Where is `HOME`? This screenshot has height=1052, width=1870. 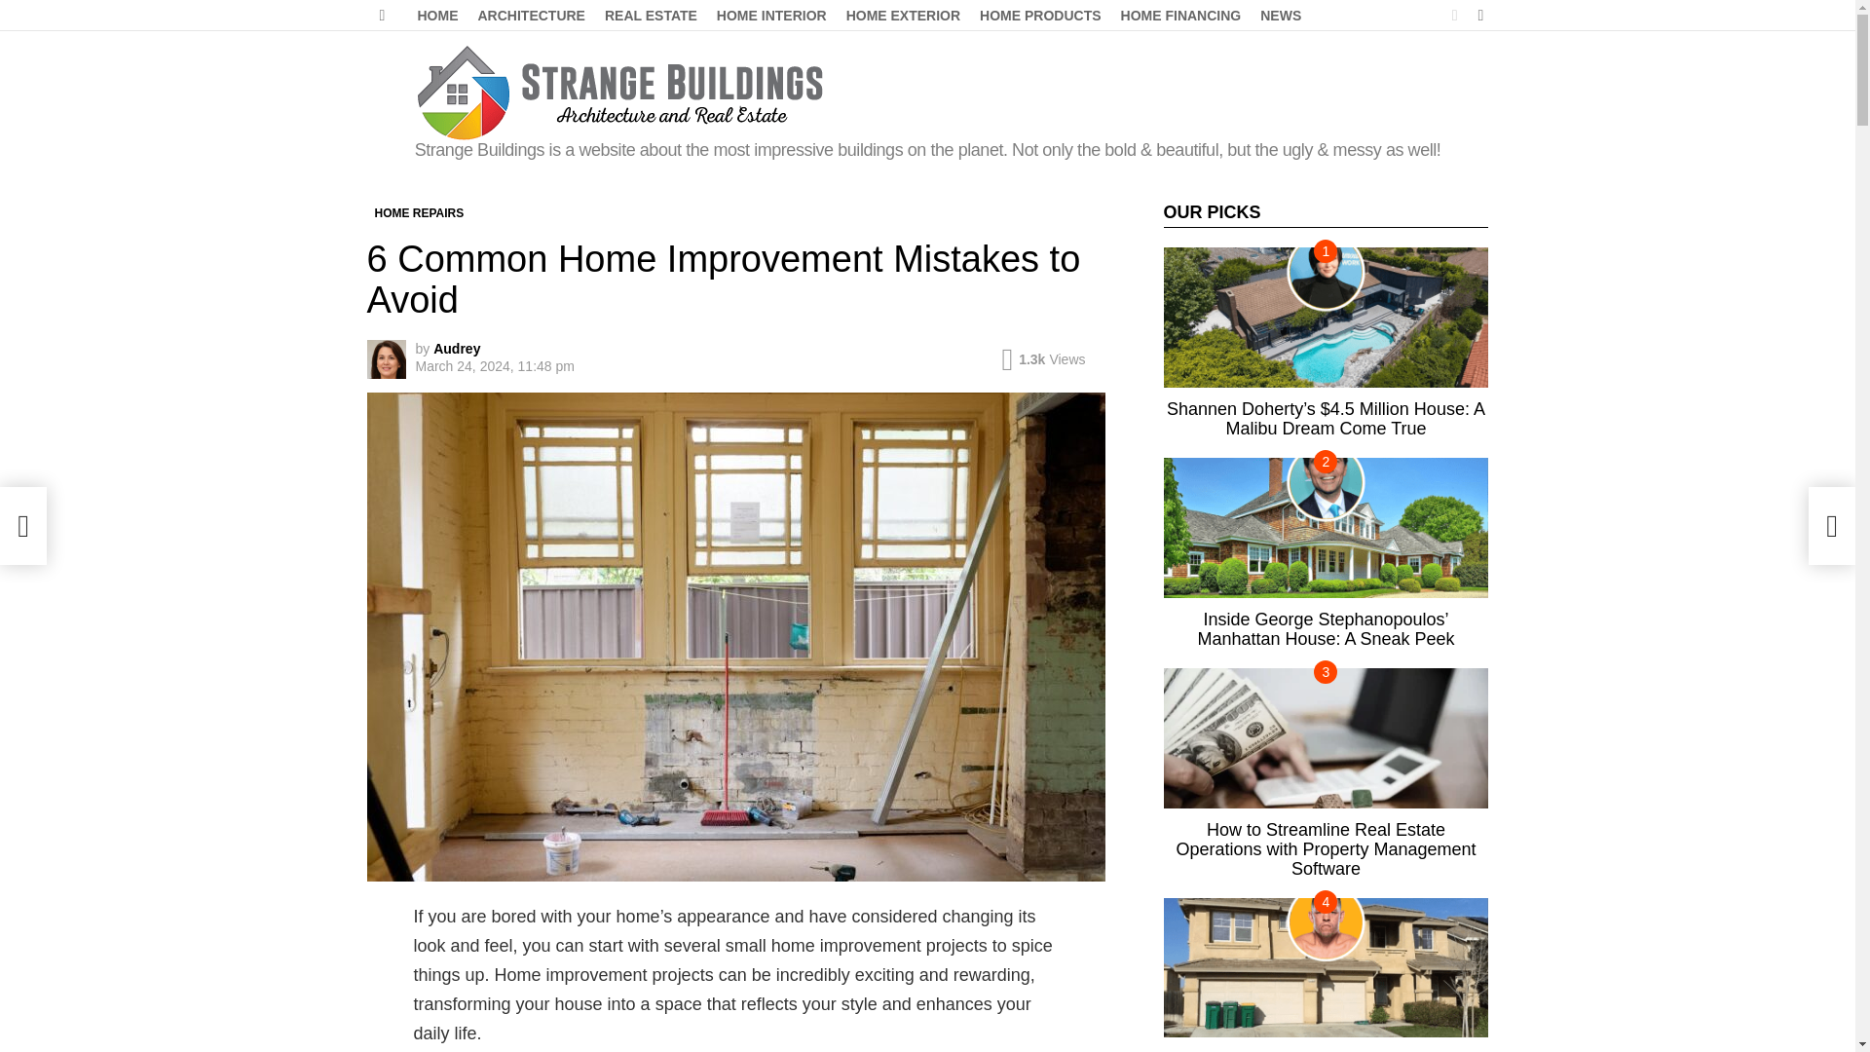 HOME is located at coordinates (437, 16).